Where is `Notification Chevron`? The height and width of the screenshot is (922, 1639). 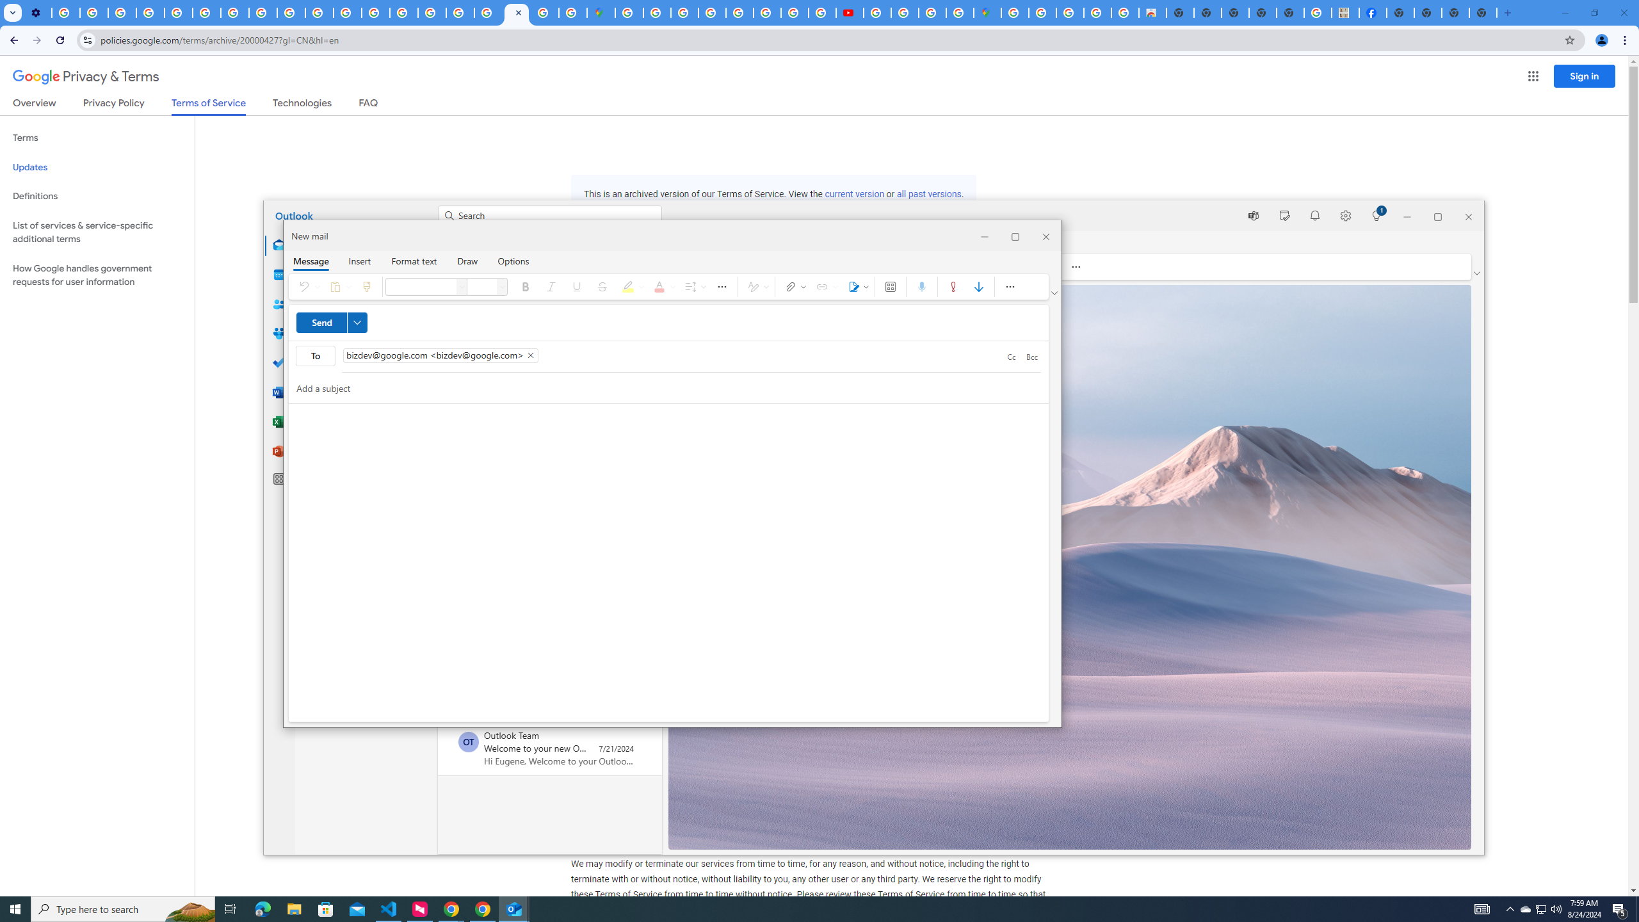
Notification Chevron is located at coordinates (1510, 909).